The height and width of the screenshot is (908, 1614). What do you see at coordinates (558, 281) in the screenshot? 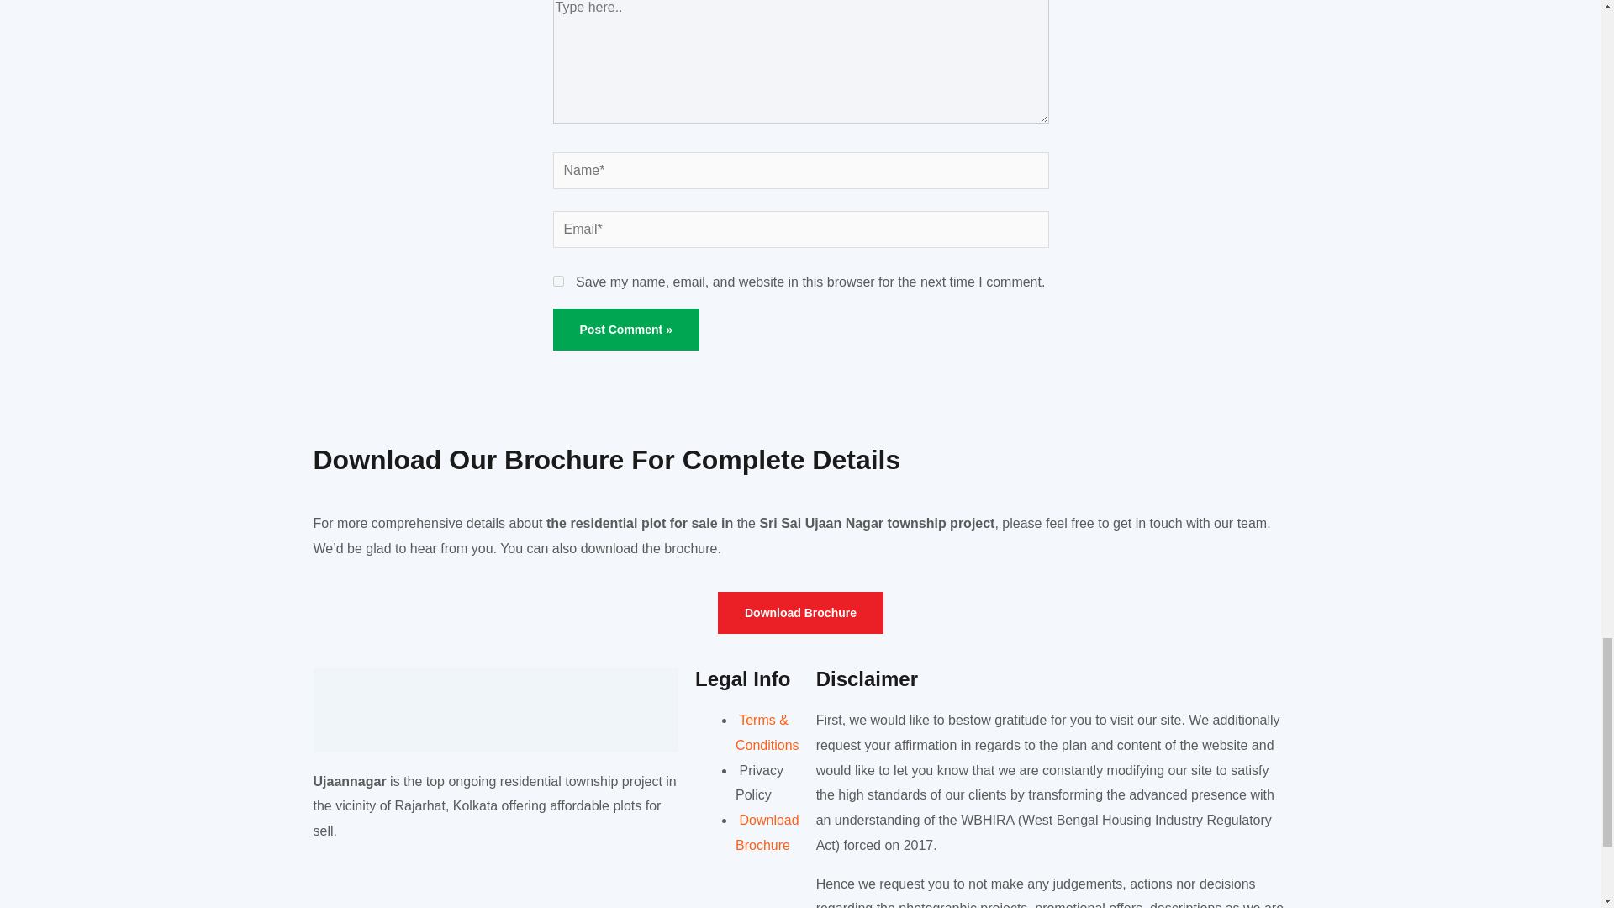
I see `yes` at bounding box center [558, 281].